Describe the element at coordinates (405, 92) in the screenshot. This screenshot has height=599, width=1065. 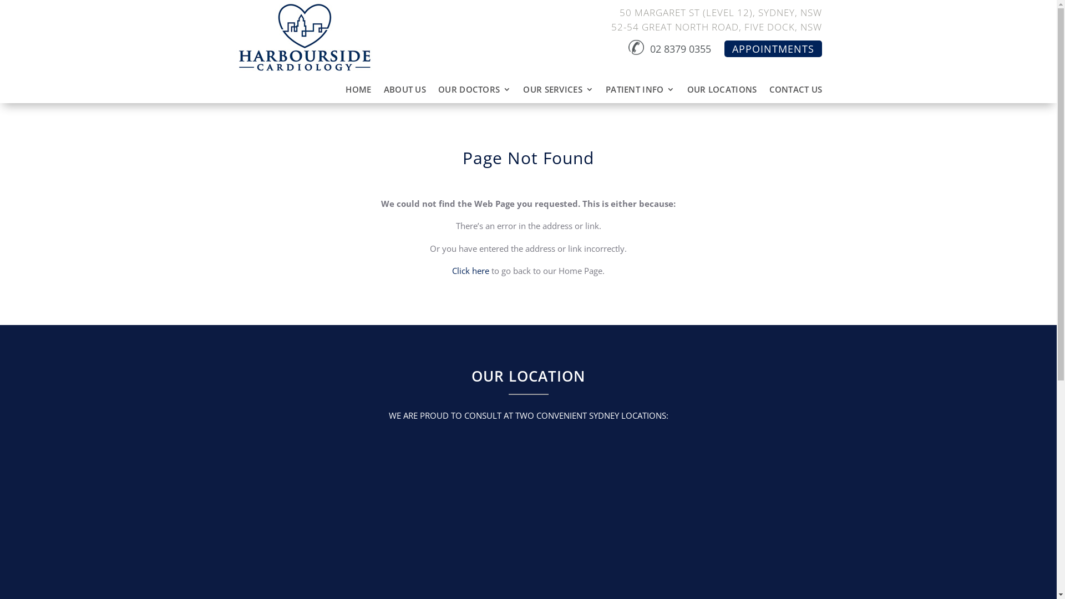
I see `ABOUT US` at that location.